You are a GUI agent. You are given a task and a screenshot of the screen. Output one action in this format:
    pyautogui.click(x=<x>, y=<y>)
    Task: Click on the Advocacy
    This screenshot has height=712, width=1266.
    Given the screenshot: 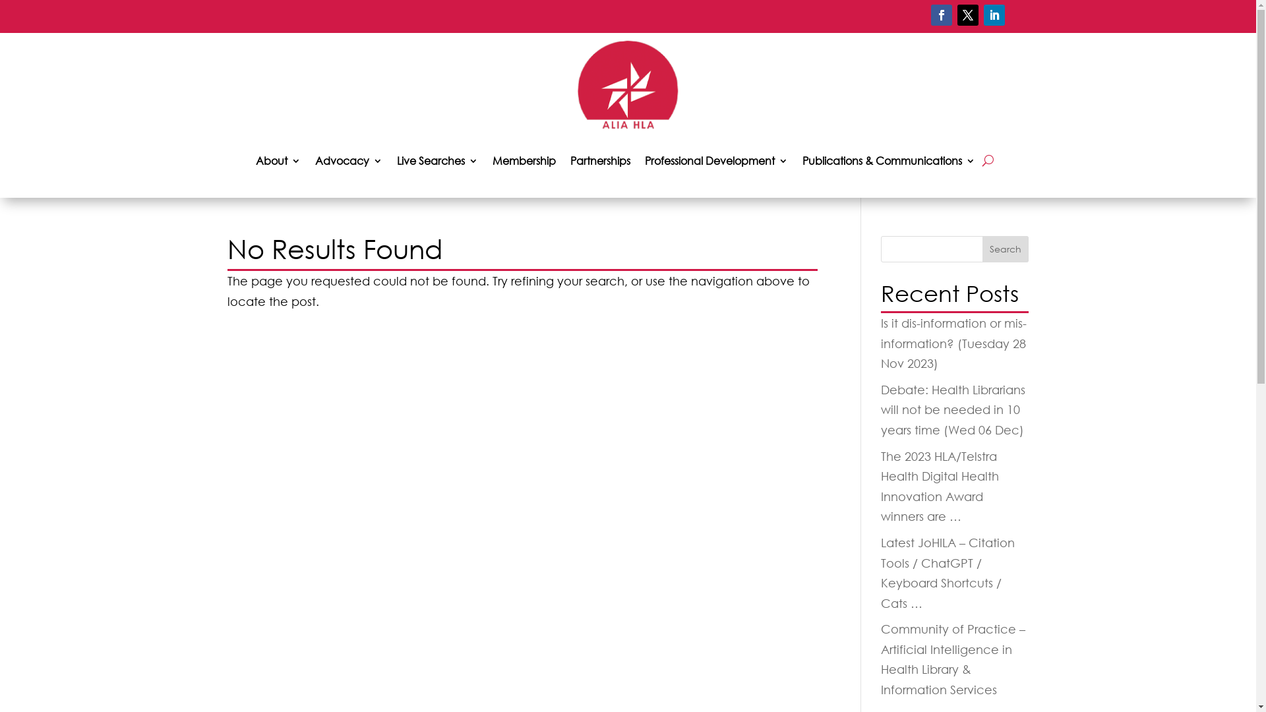 What is the action you would take?
    pyautogui.click(x=349, y=161)
    